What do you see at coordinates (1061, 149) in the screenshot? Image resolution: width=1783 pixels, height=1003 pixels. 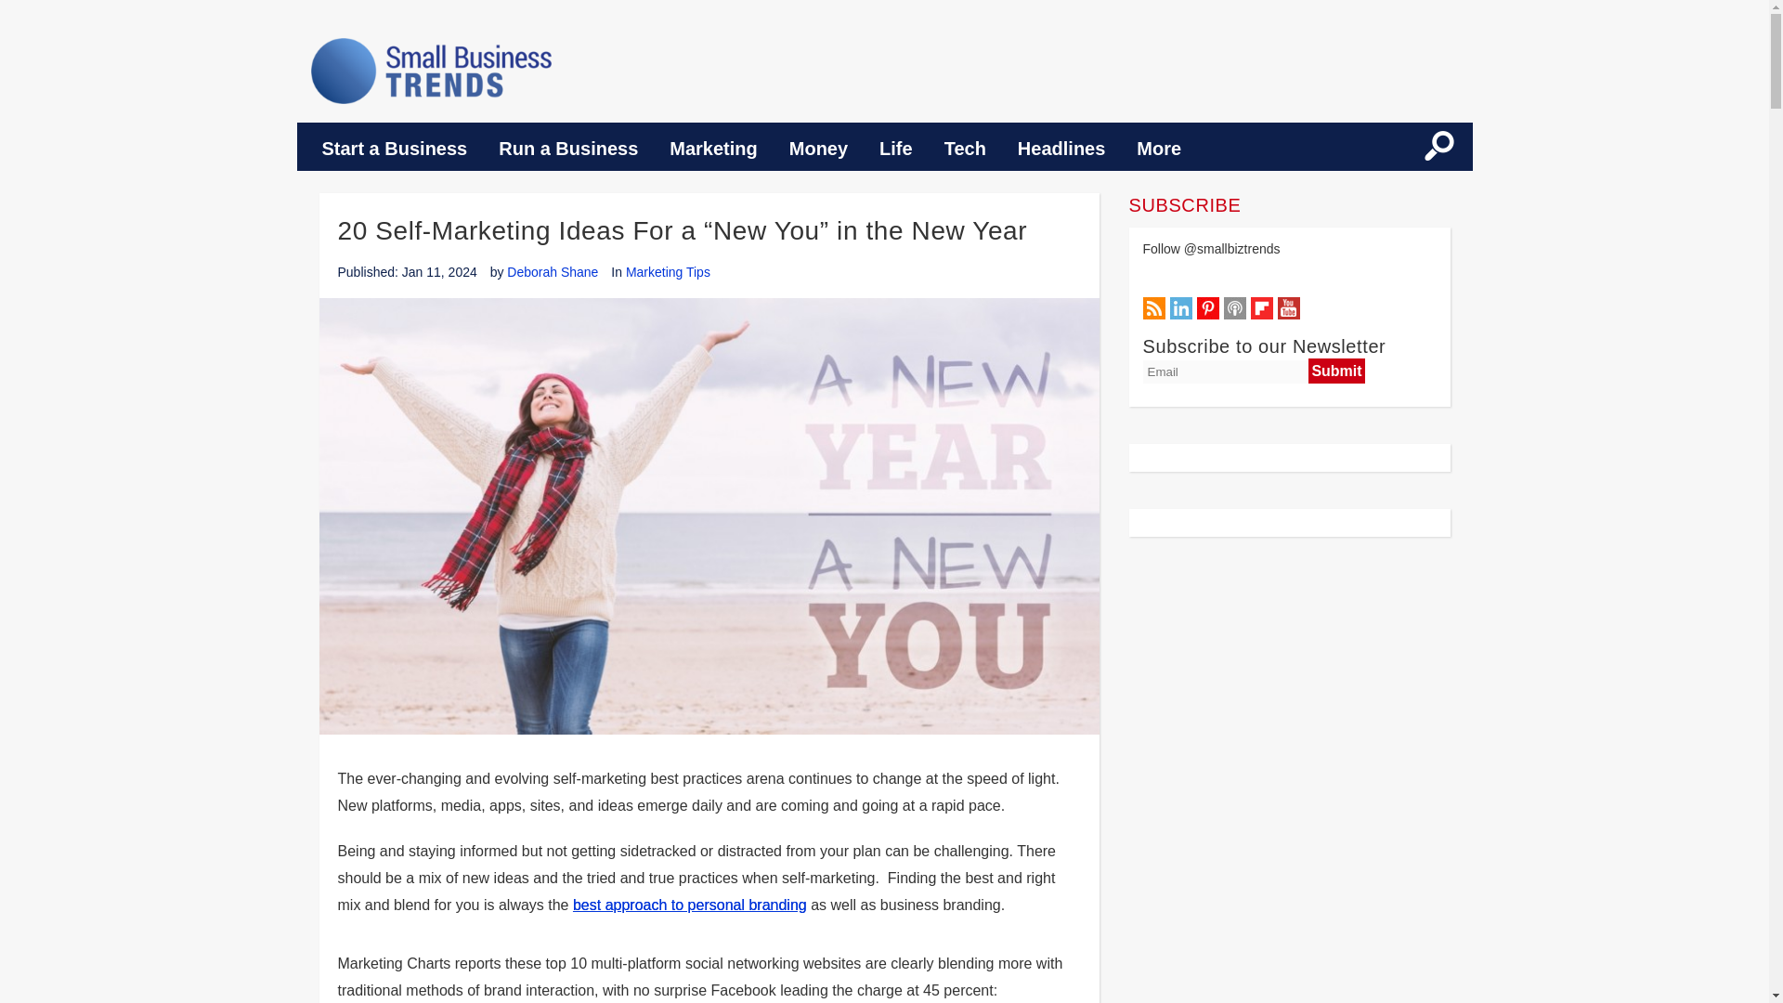 I see `Headlines` at bounding box center [1061, 149].